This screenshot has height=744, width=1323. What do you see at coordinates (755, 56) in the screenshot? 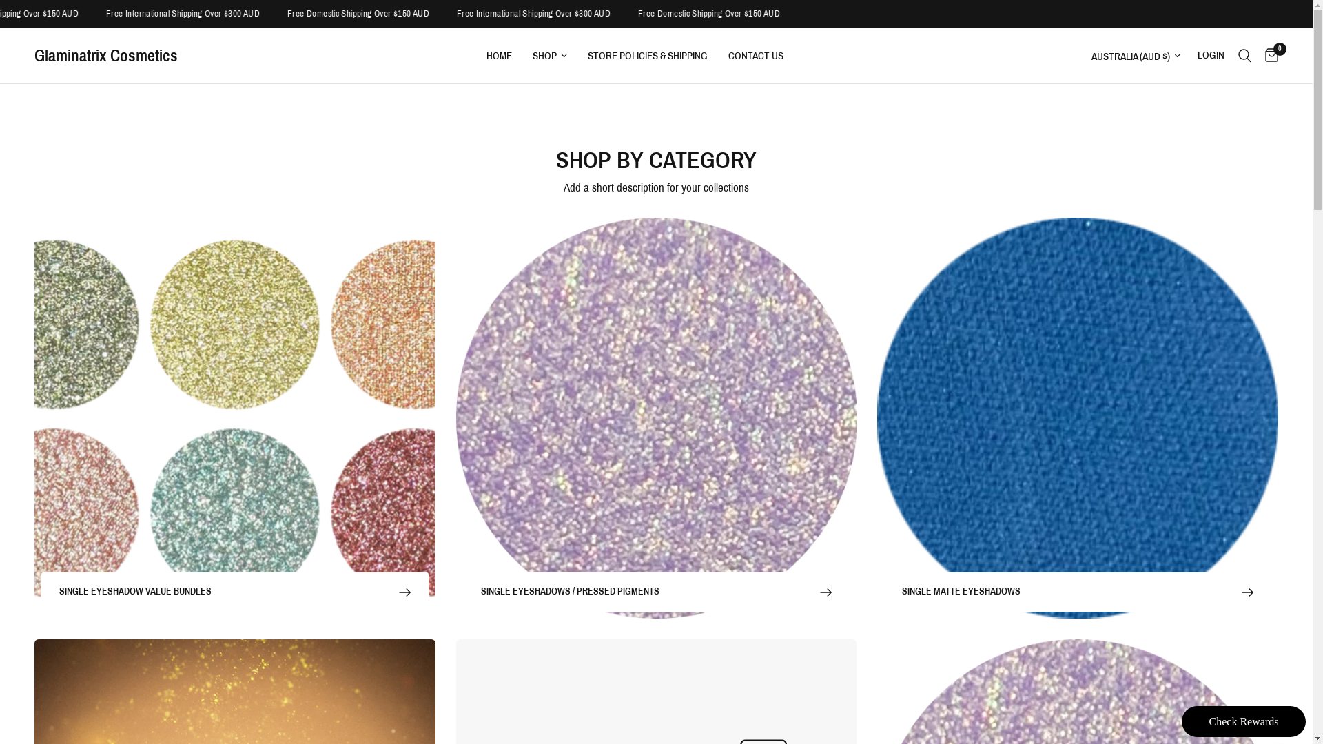
I see `CONTACT US` at bounding box center [755, 56].